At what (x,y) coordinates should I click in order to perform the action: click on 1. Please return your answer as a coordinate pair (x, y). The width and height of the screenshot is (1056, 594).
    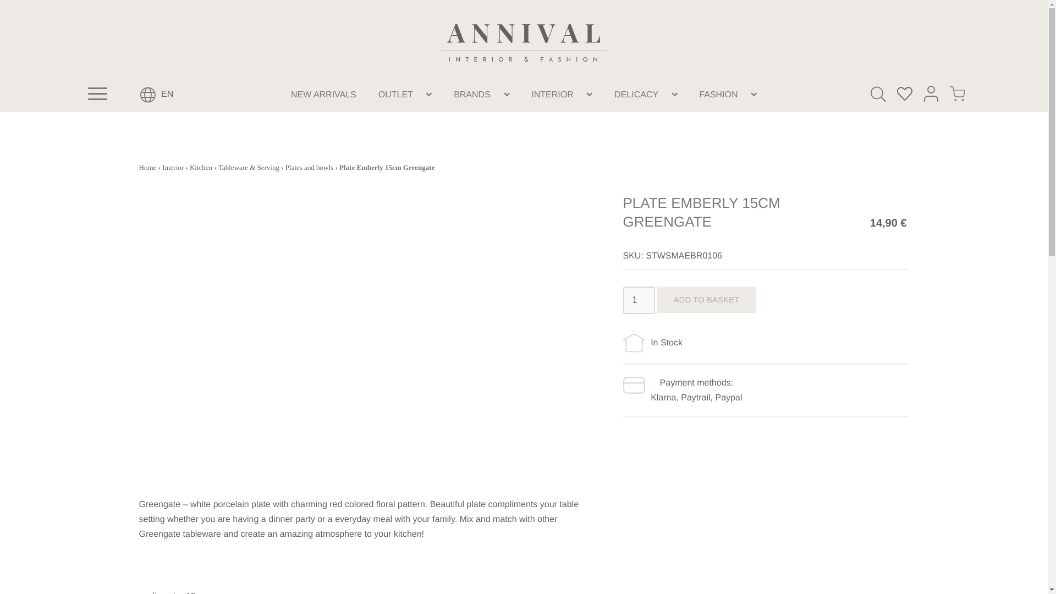
    Looking at the image, I should click on (639, 300).